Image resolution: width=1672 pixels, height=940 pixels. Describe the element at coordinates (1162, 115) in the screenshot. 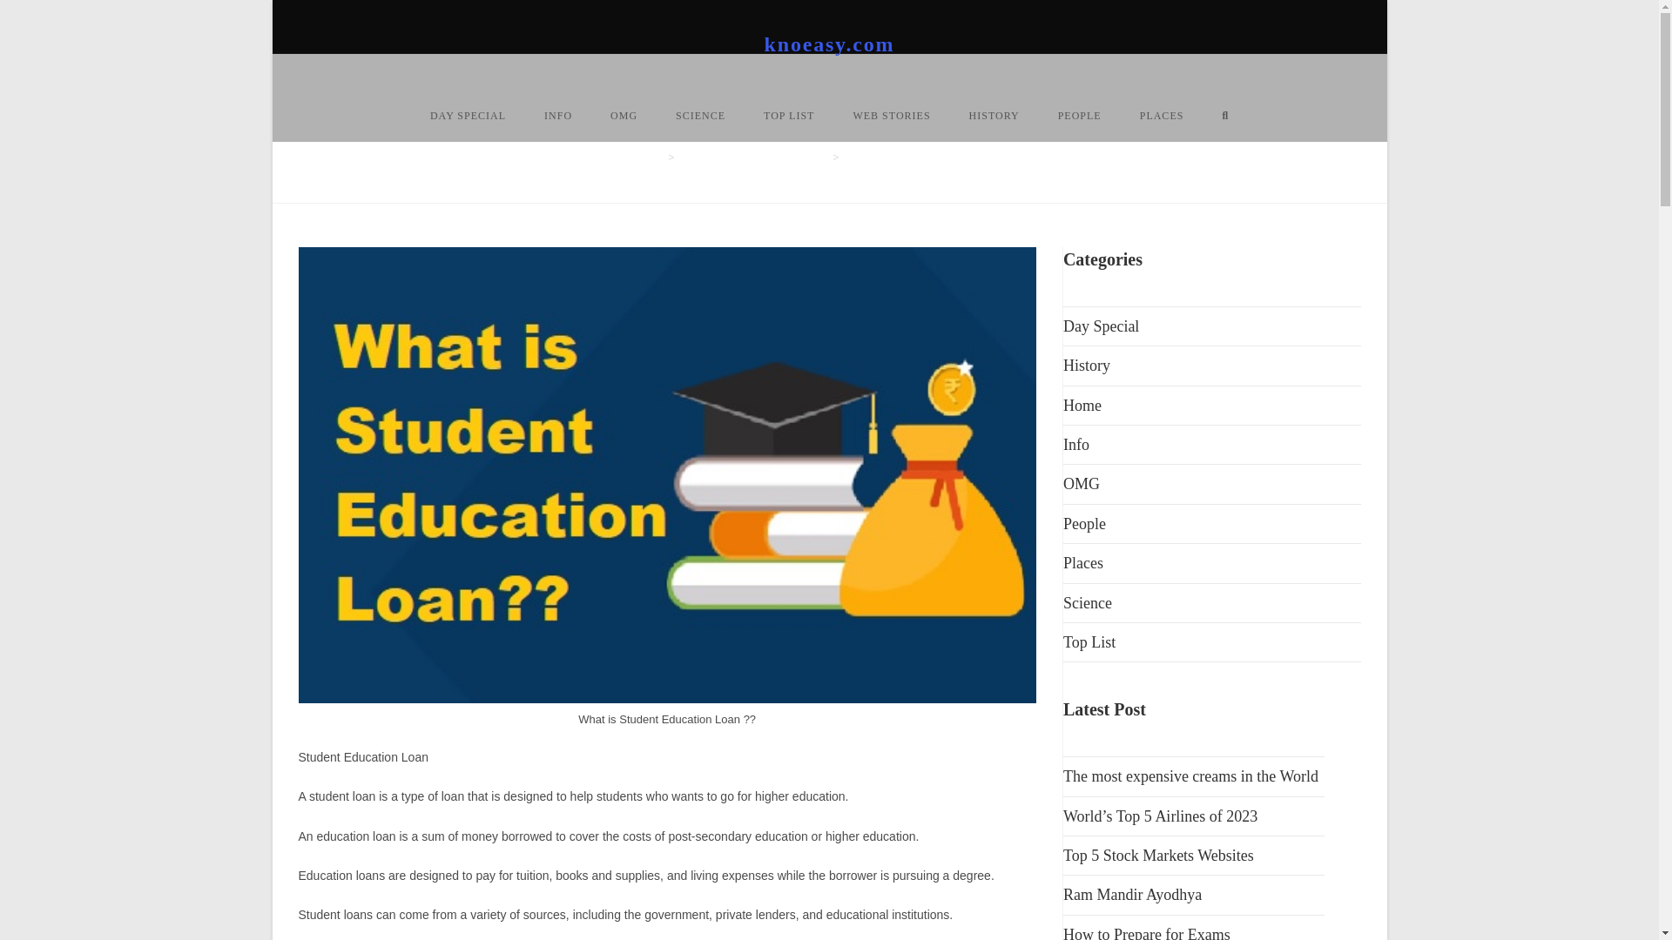

I see `PLACES` at that location.